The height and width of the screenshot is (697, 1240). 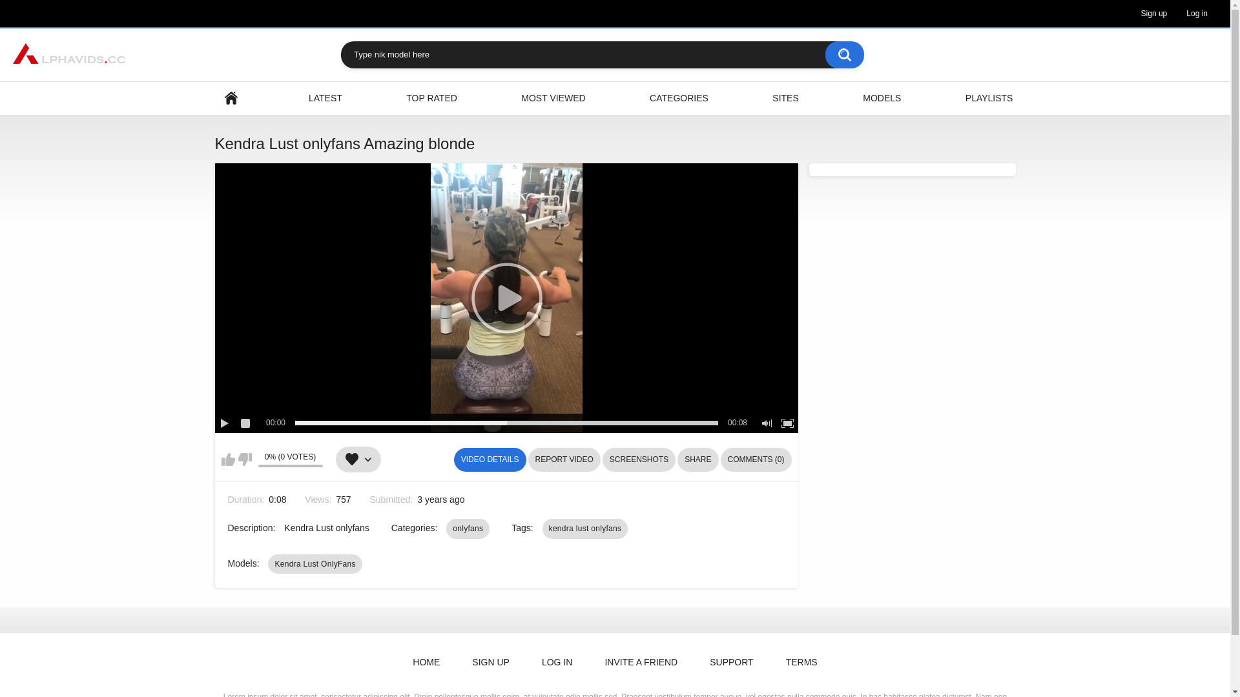 What do you see at coordinates (585, 529) in the screenshot?
I see `kendra lust onlyfans` at bounding box center [585, 529].